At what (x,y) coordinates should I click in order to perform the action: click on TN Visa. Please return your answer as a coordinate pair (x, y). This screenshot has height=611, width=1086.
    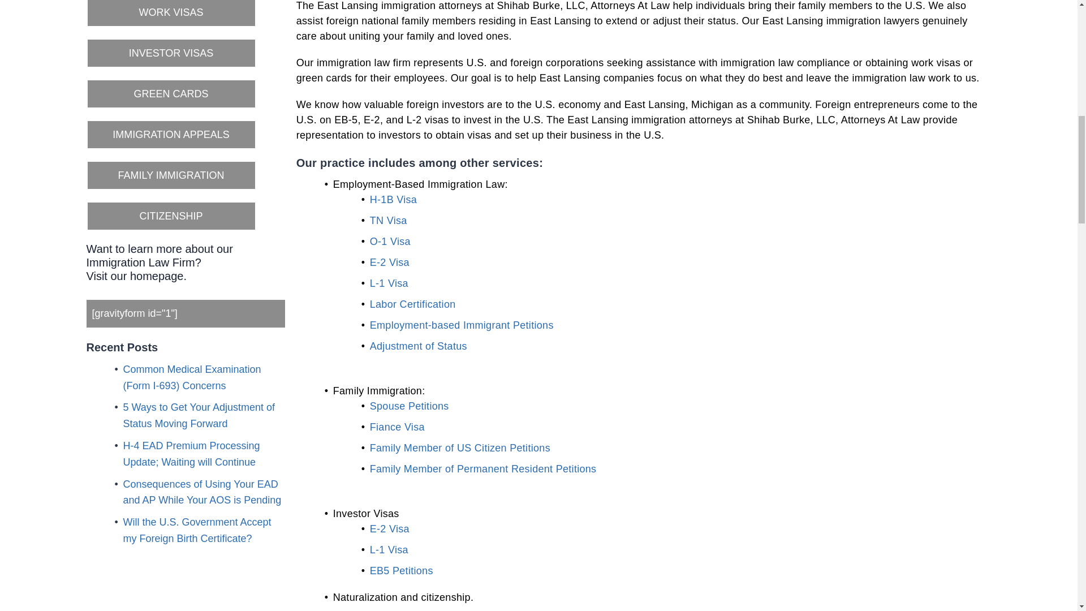
    Looking at the image, I should click on (389, 221).